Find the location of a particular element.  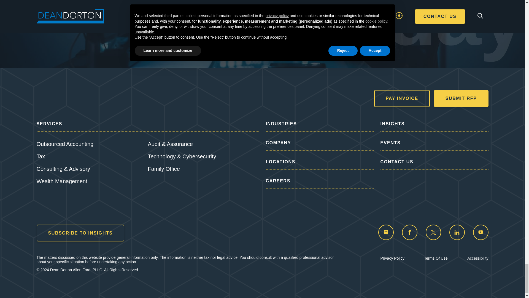

Dean Dorton - CPAs and Advisors on LinkedIn is located at coordinates (457, 232).